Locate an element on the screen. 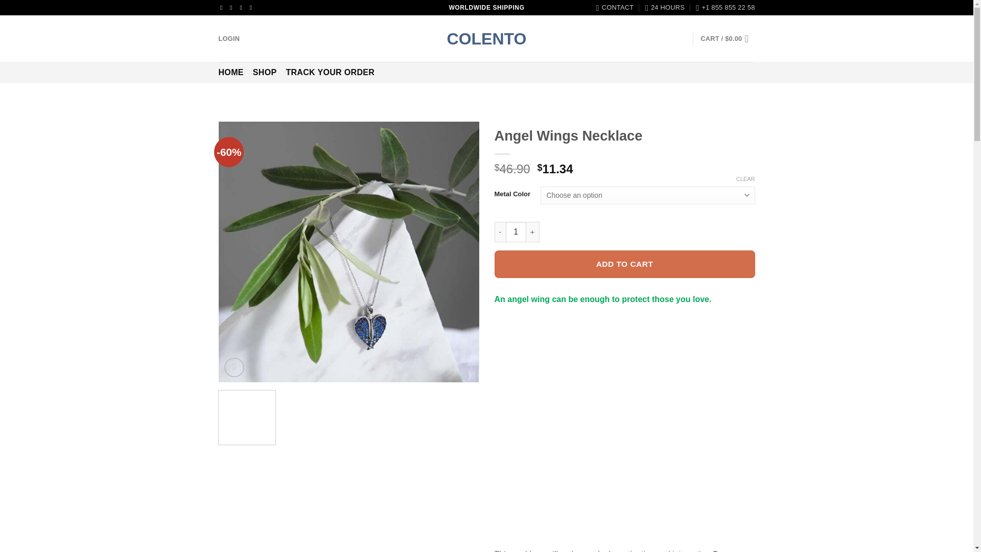 The image size is (981, 552). CONTACT is located at coordinates (615, 8).